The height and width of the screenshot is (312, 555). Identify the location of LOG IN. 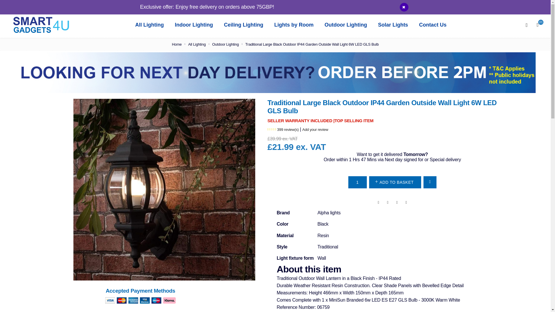
(534, 6).